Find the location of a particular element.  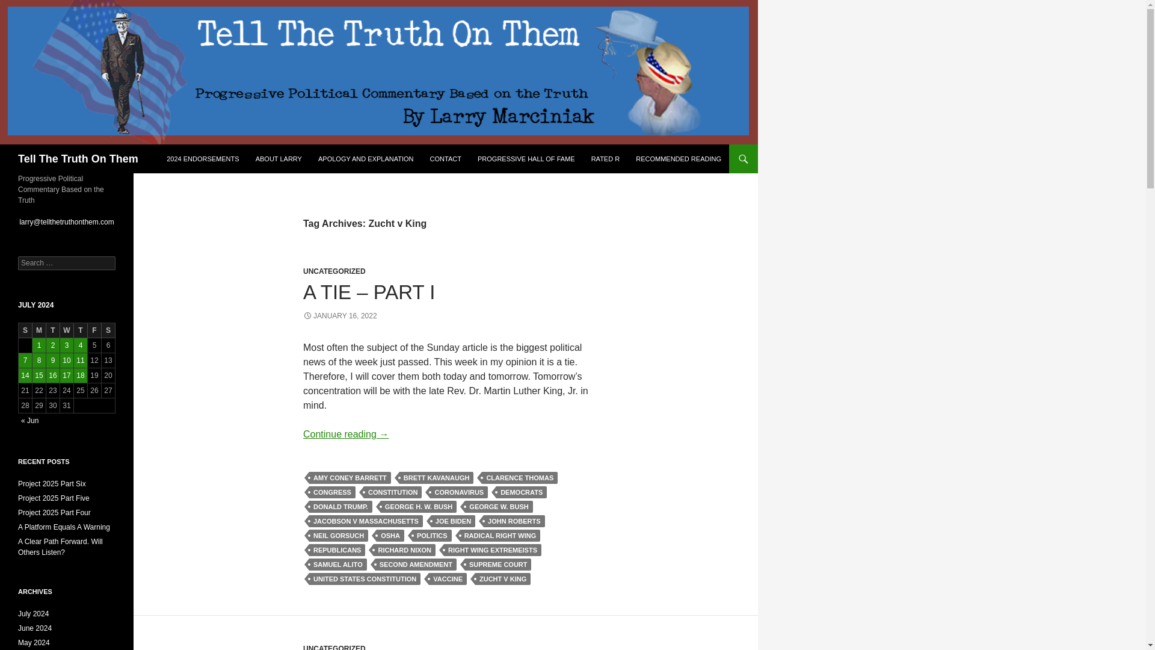

GEORGE H. W. BUSH is located at coordinates (419, 507).